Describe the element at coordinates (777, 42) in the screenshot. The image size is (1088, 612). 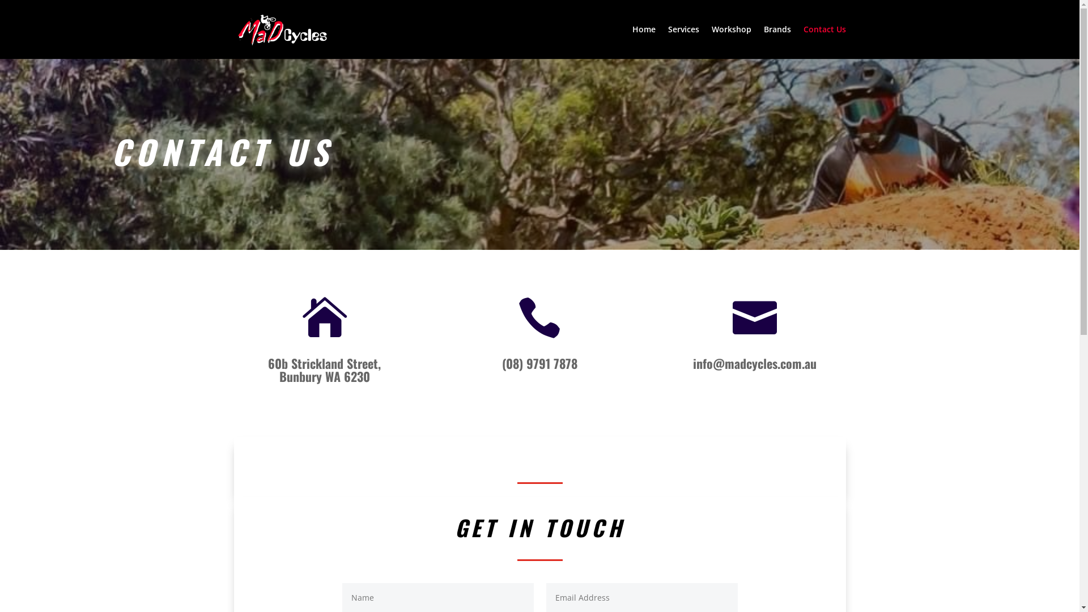
I see `Brands` at that location.